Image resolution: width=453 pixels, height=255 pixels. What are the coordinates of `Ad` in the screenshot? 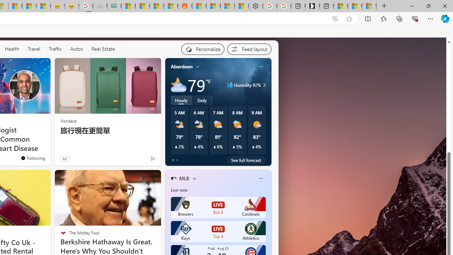 It's located at (64, 158).